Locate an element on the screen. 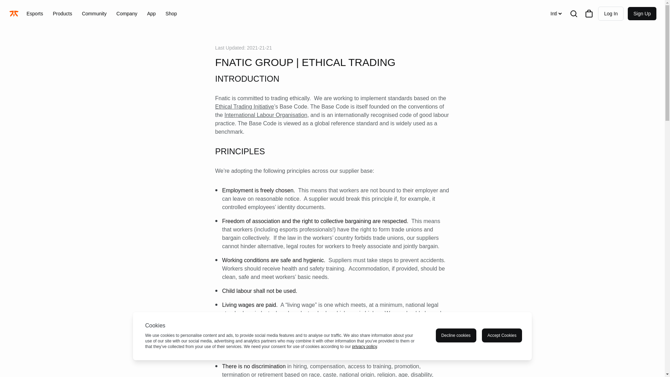 This screenshot has height=377, width=670. Ethical Trading Initiative is located at coordinates (244, 107).